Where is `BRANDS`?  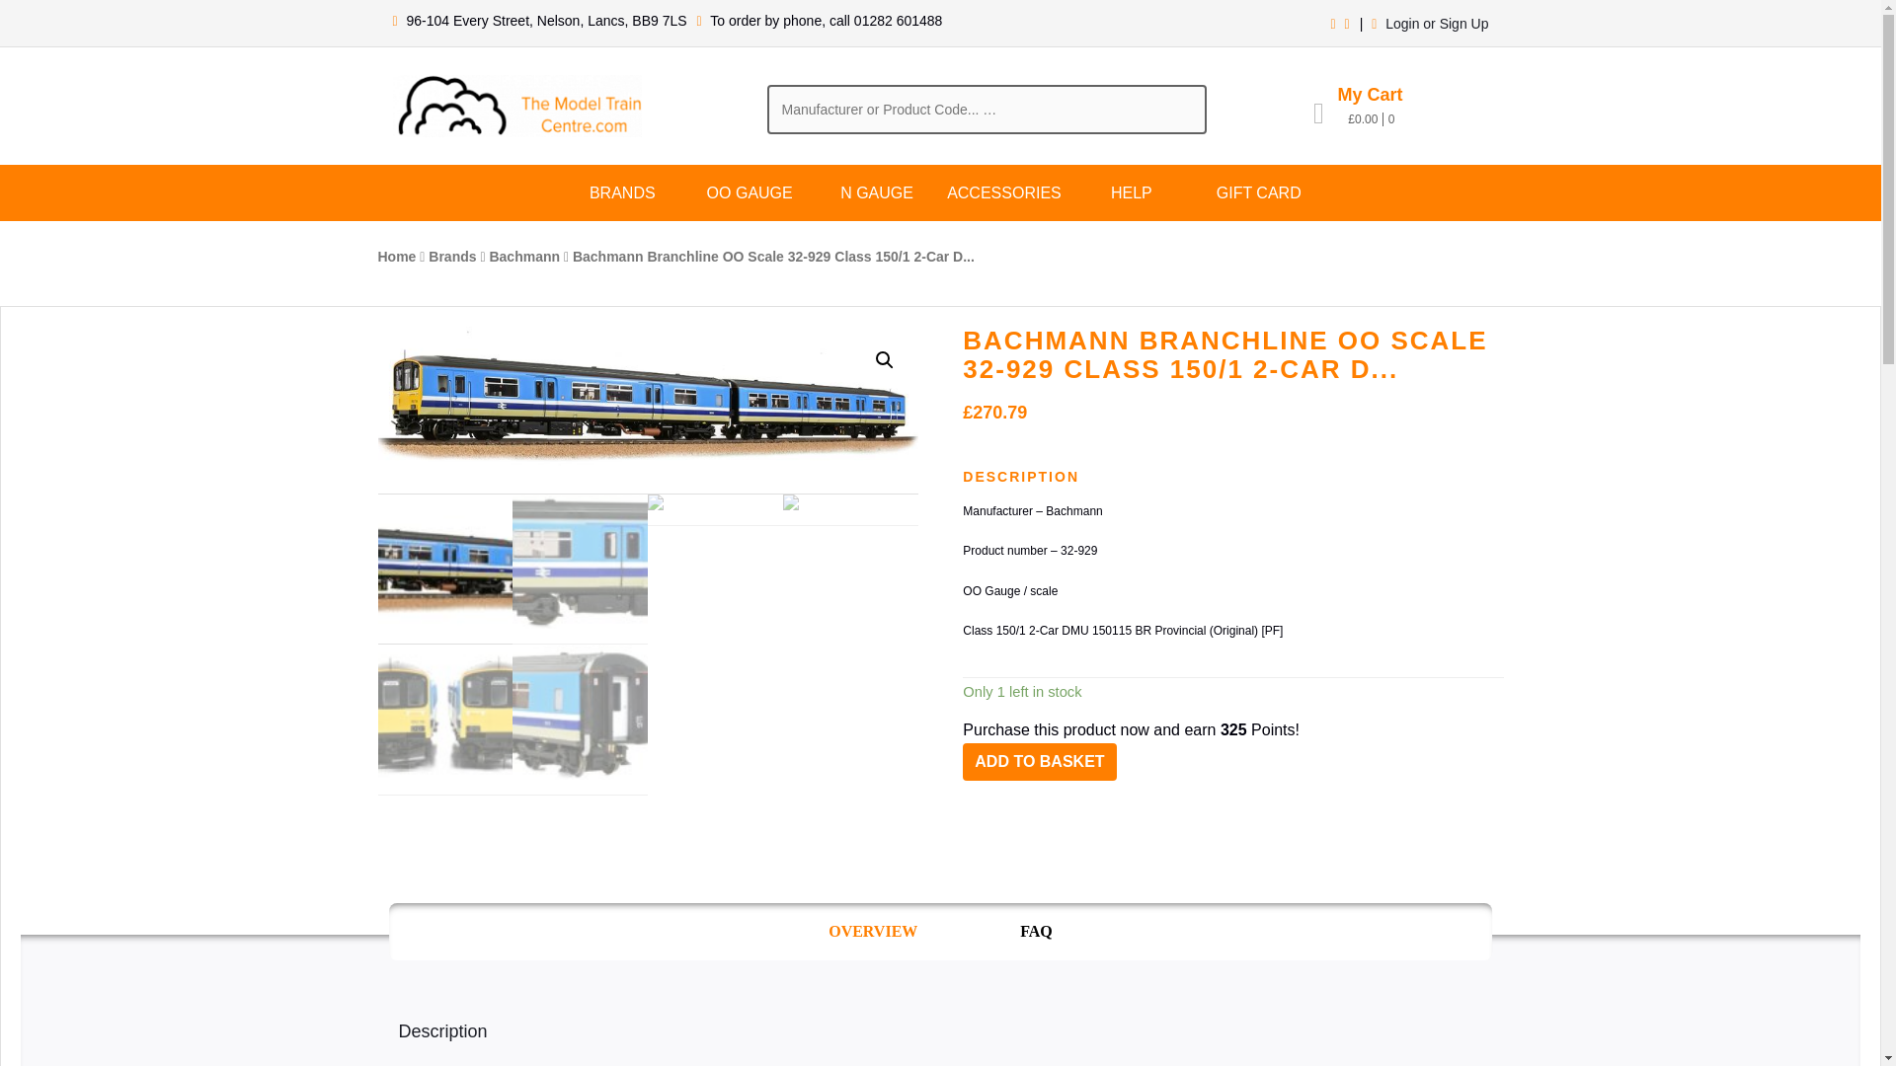 BRANDS is located at coordinates (622, 192).